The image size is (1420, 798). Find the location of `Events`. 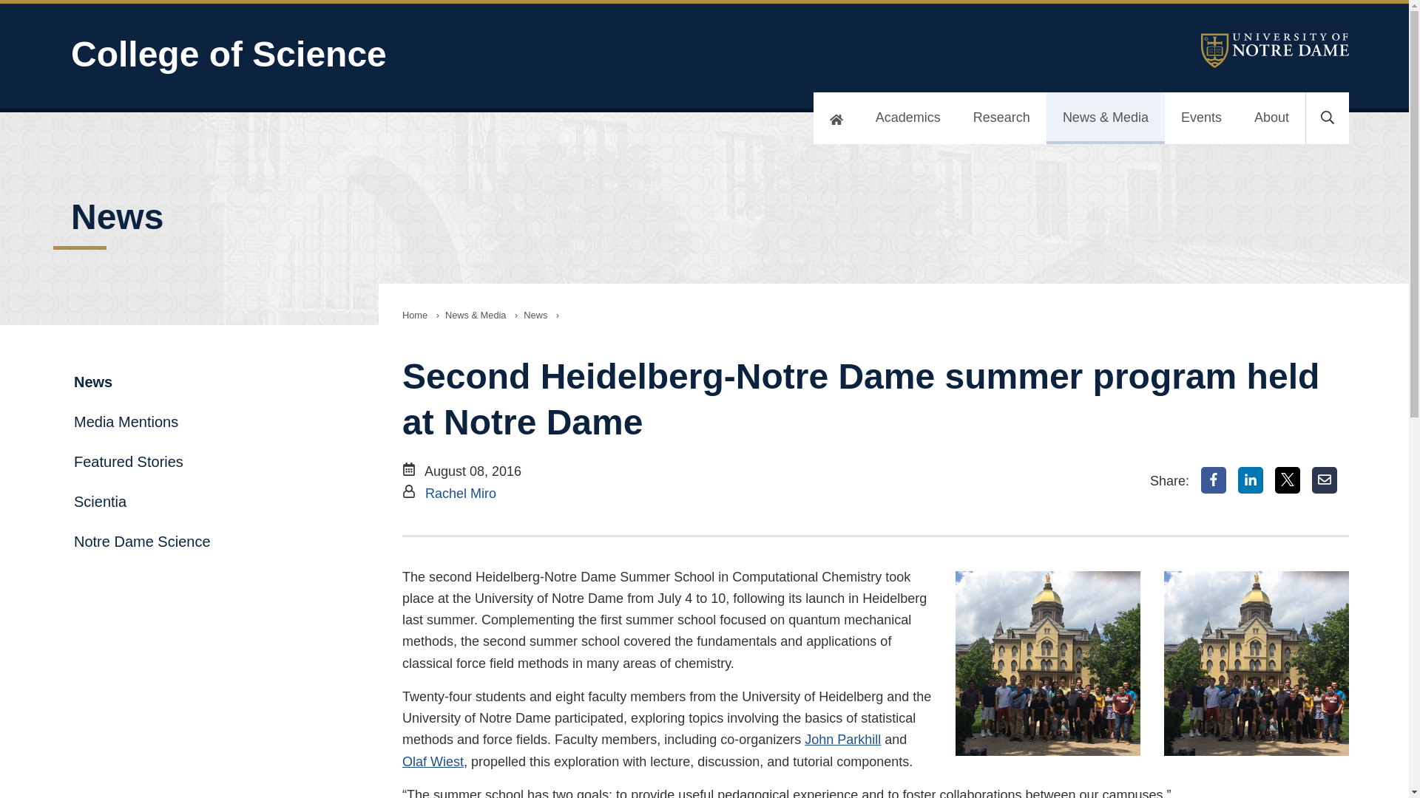

Events is located at coordinates (1201, 118).